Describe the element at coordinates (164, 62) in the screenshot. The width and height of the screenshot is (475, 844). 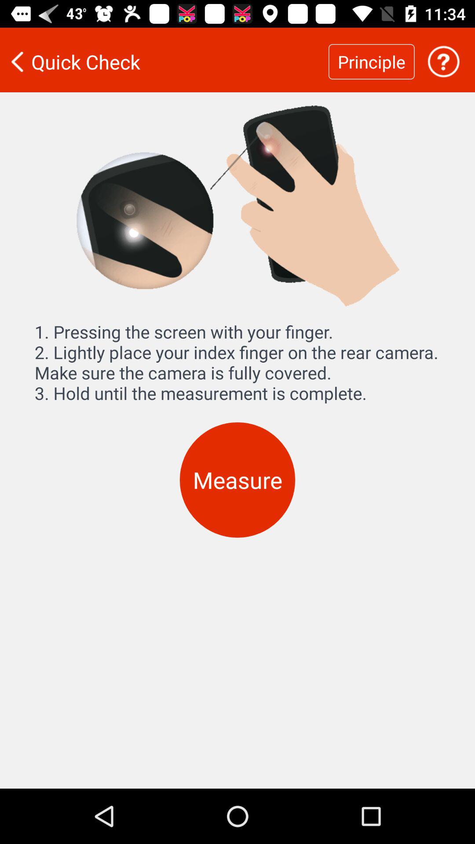
I see `turn off the icon next to principle icon` at that location.